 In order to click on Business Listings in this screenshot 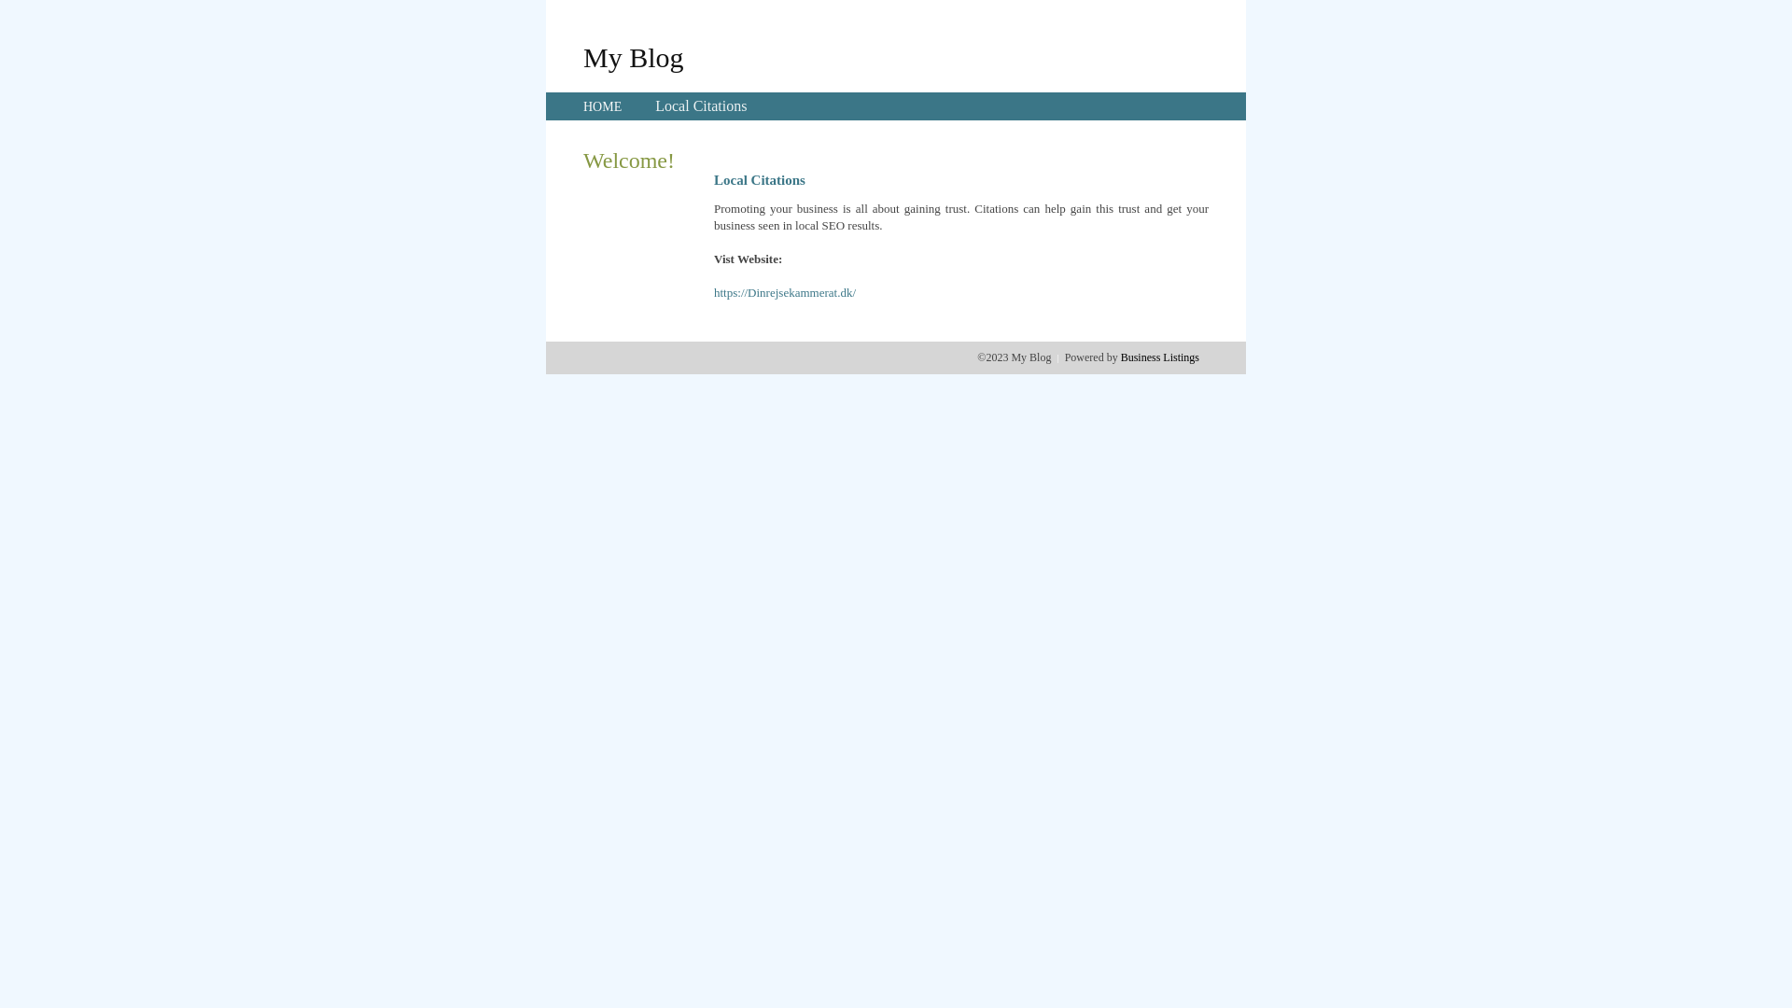, I will do `click(1160, 357)`.